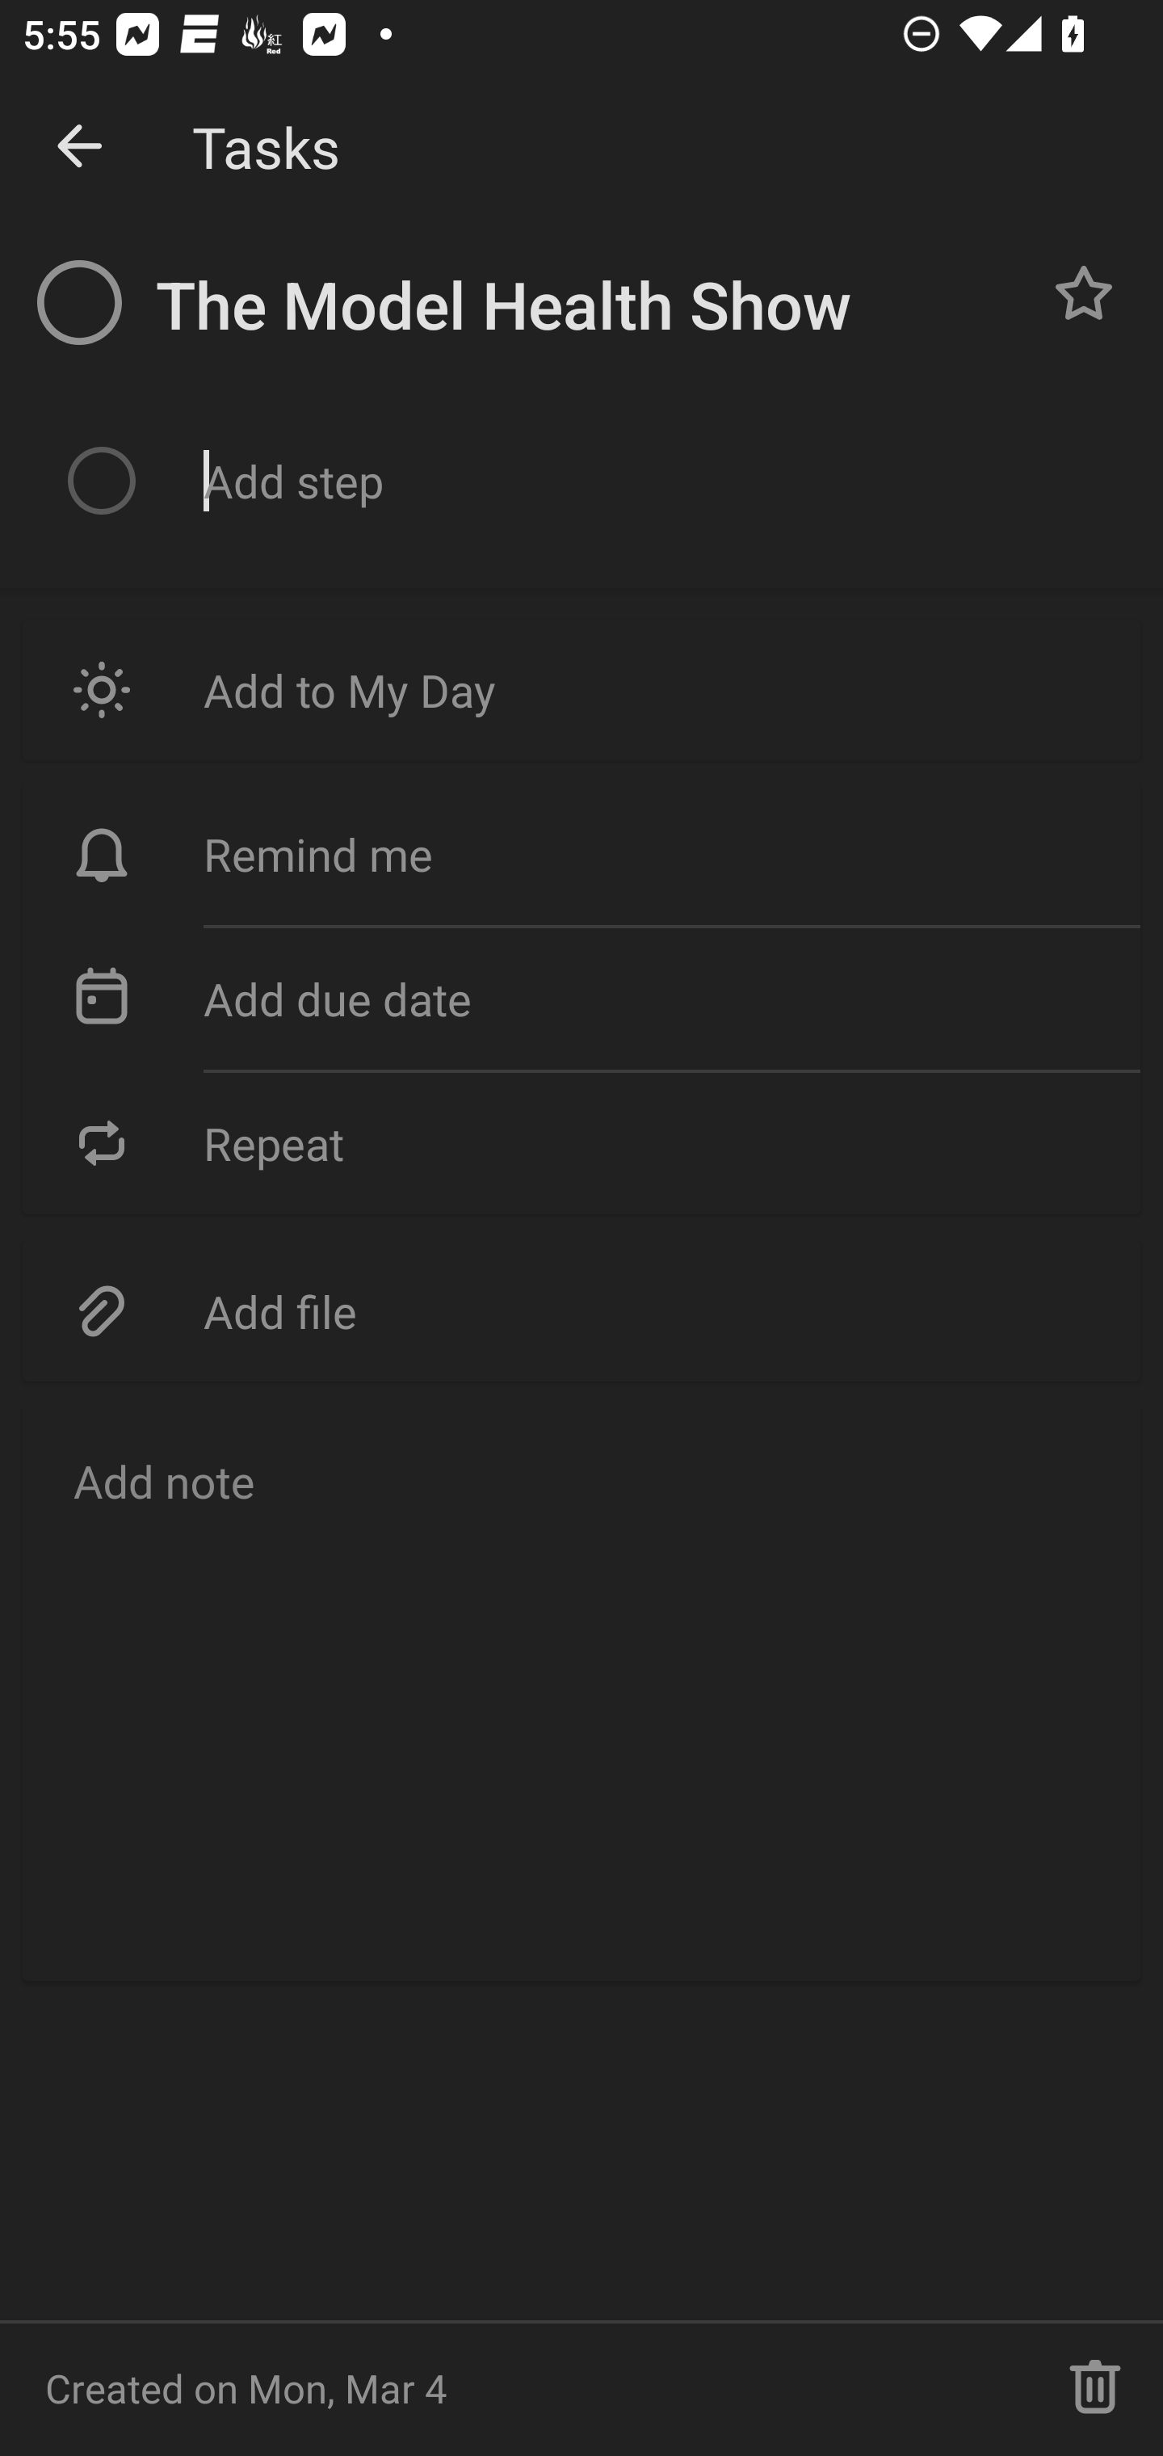 This screenshot has width=1163, height=2456. What do you see at coordinates (586, 305) in the screenshot?
I see `The Model Health Show` at bounding box center [586, 305].